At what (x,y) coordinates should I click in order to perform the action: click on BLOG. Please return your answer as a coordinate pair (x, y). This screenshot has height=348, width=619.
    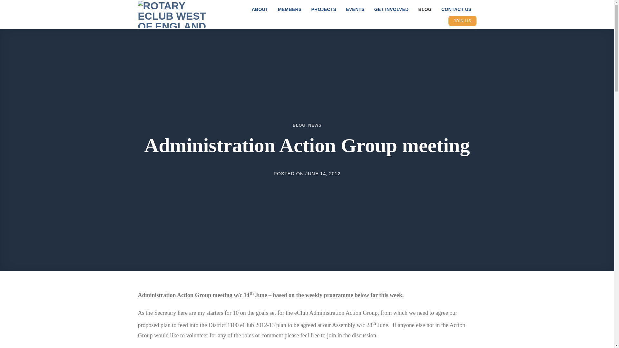
    Looking at the image, I should click on (299, 125).